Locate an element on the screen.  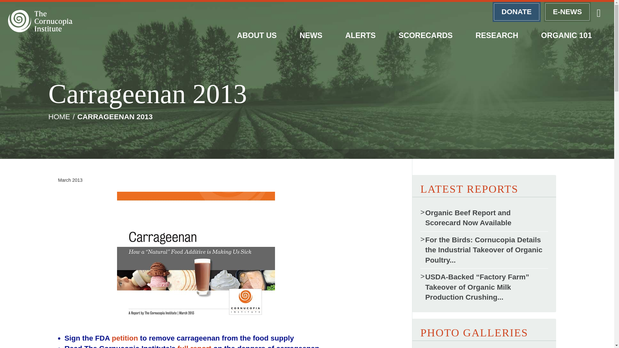
E-NEWS is located at coordinates (567, 12).